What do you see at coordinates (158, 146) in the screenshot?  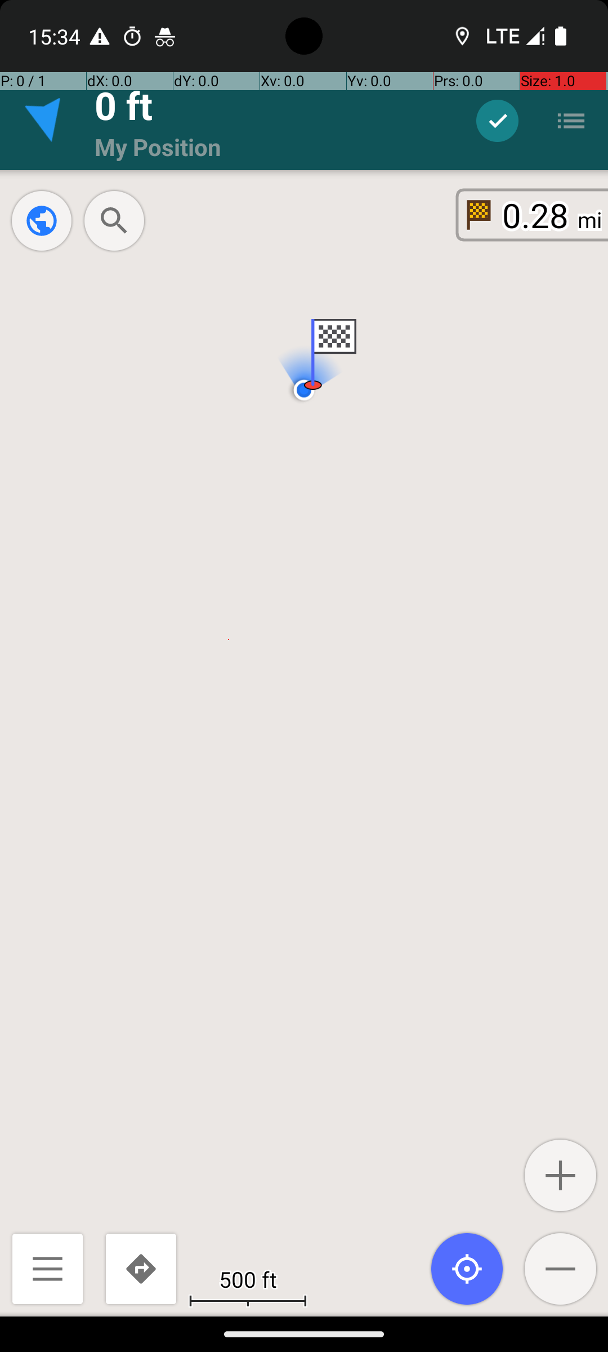 I see `My Position` at bounding box center [158, 146].